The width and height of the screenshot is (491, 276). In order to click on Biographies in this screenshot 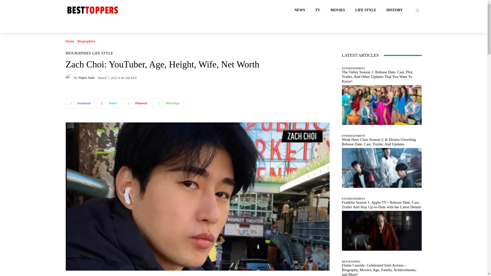, I will do `click(86, 41)`.